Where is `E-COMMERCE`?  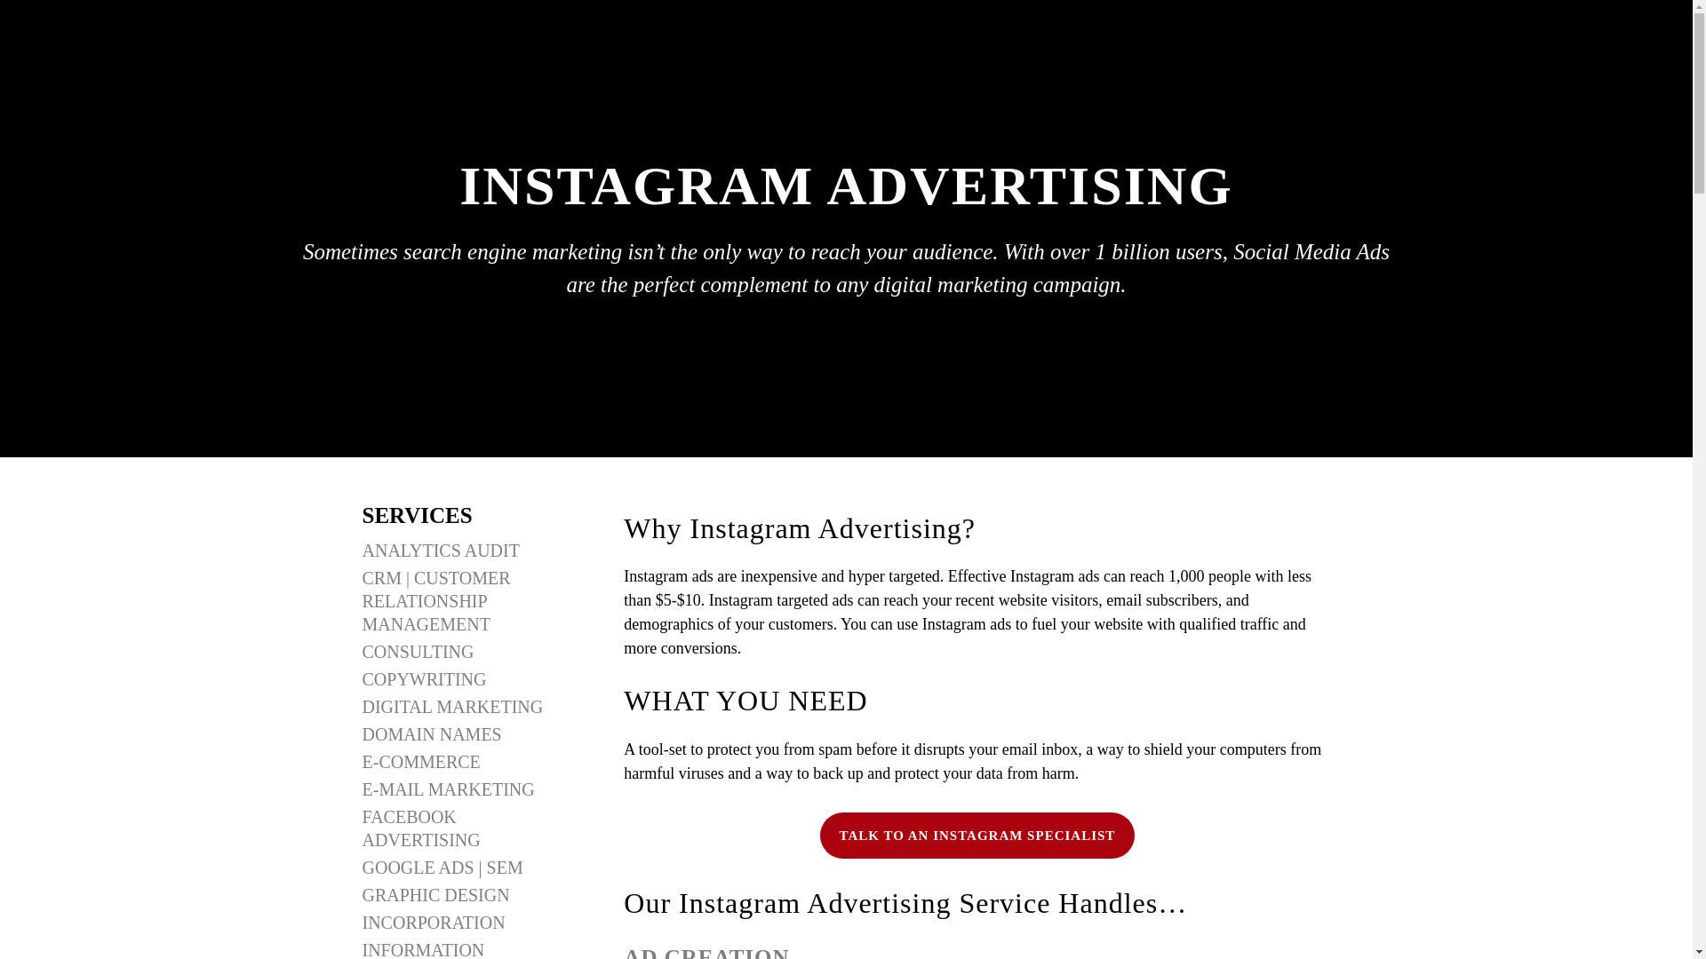 E-COMMERCE is located at coordinates (421, 762).